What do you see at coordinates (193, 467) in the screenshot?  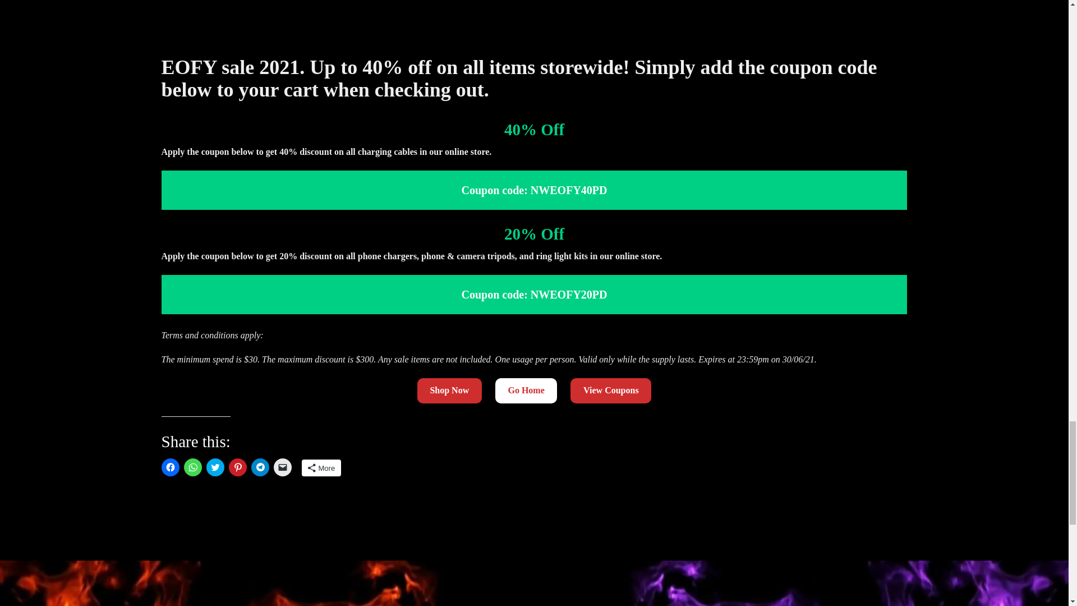 I see `Click to share on WhatsApp` at bounding box center [193, 467].